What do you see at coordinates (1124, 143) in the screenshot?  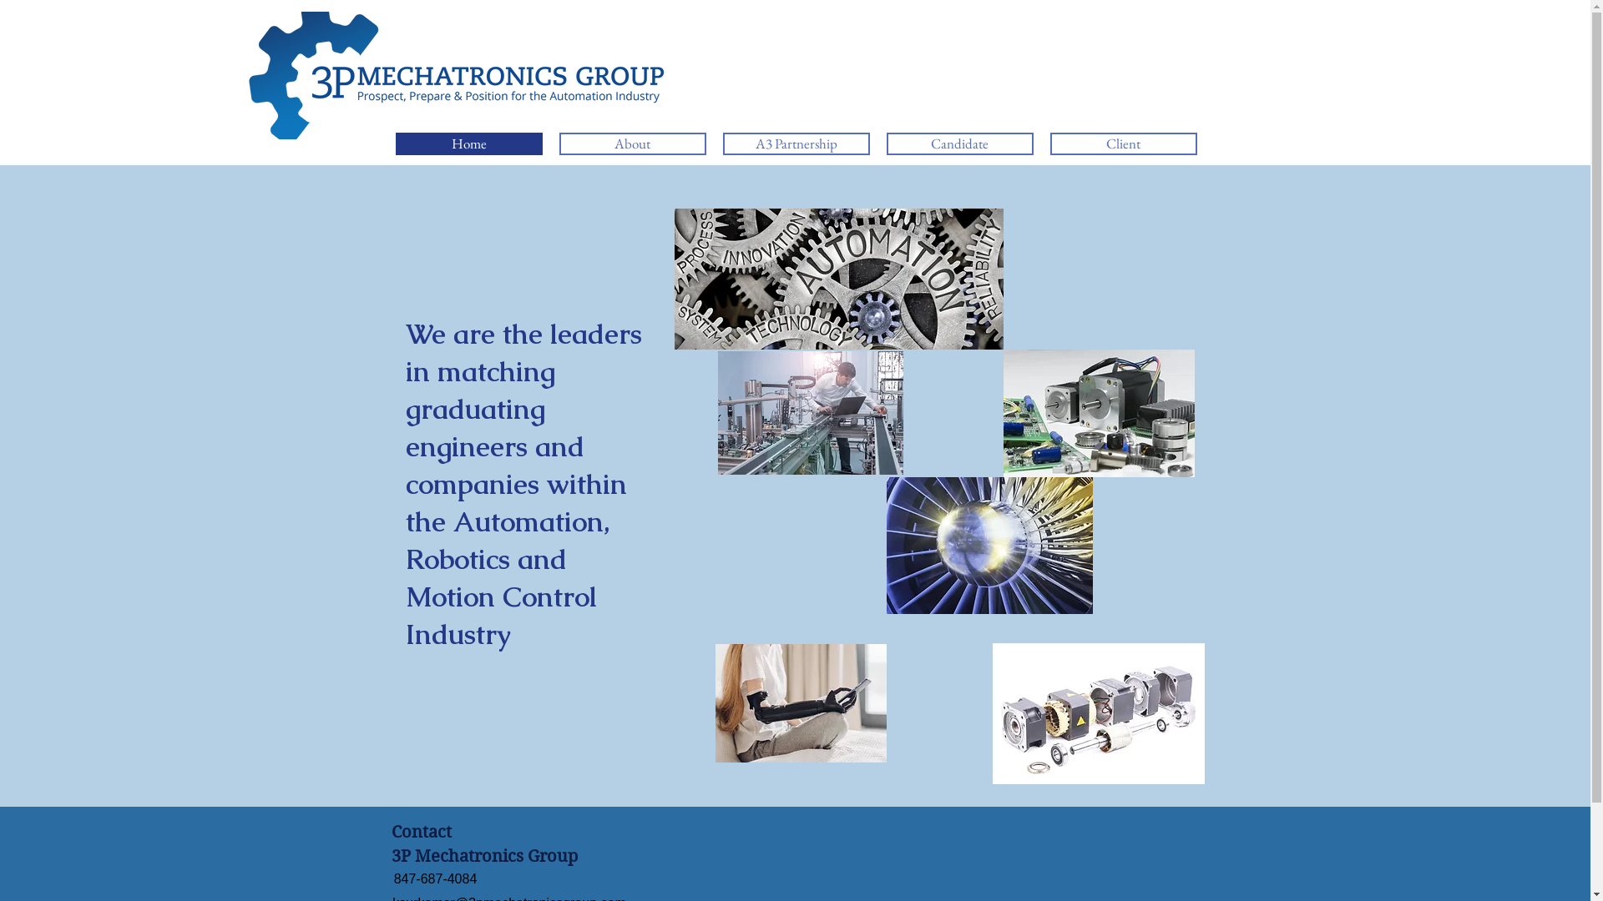 I see `Client` at bounding box center [1124, 143].